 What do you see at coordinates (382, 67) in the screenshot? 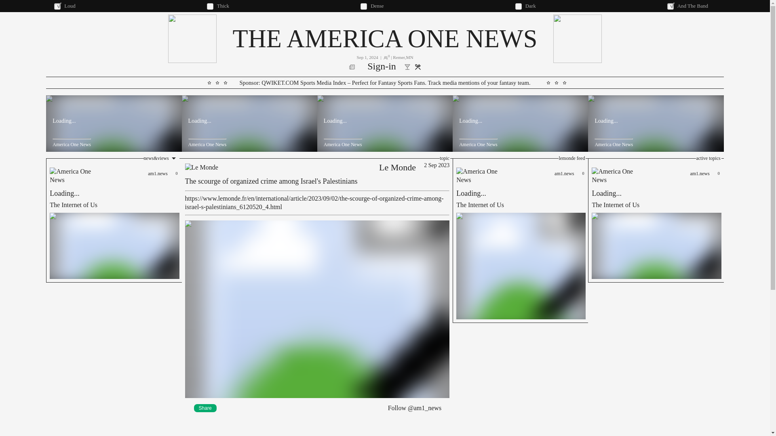
I see `QWIKET.COM` at bounding box center [382, 67].